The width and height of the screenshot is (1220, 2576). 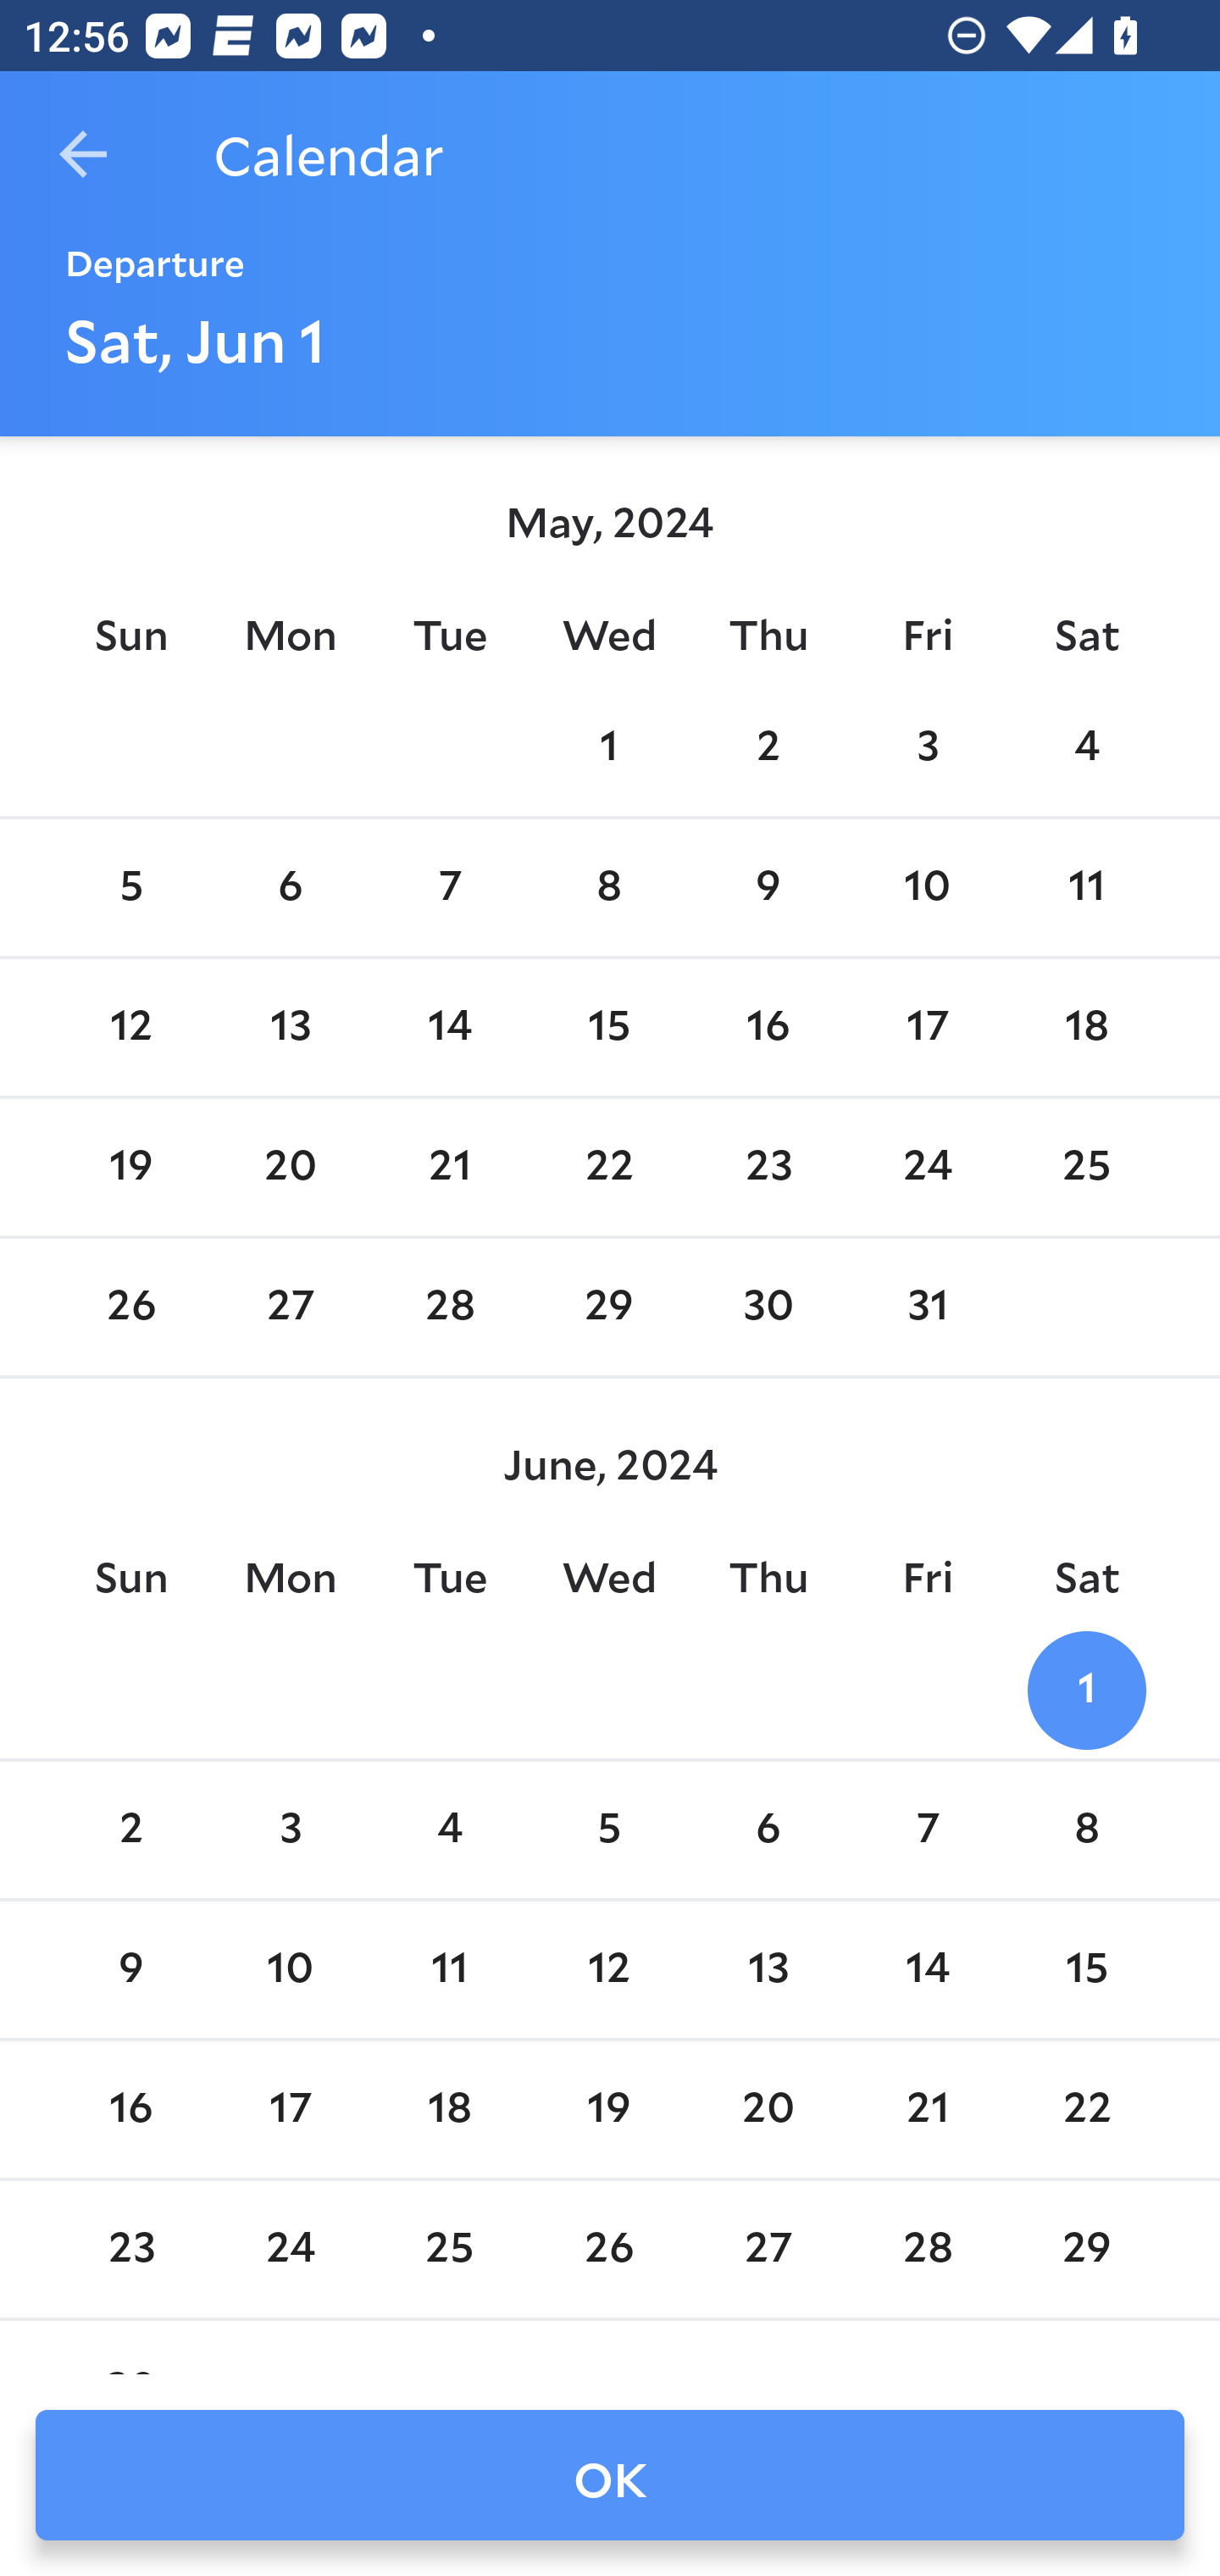 What do you see at coordinates (1086, 1690) in the screenshot?
I see `1` at bounding box center [1086, 1690].